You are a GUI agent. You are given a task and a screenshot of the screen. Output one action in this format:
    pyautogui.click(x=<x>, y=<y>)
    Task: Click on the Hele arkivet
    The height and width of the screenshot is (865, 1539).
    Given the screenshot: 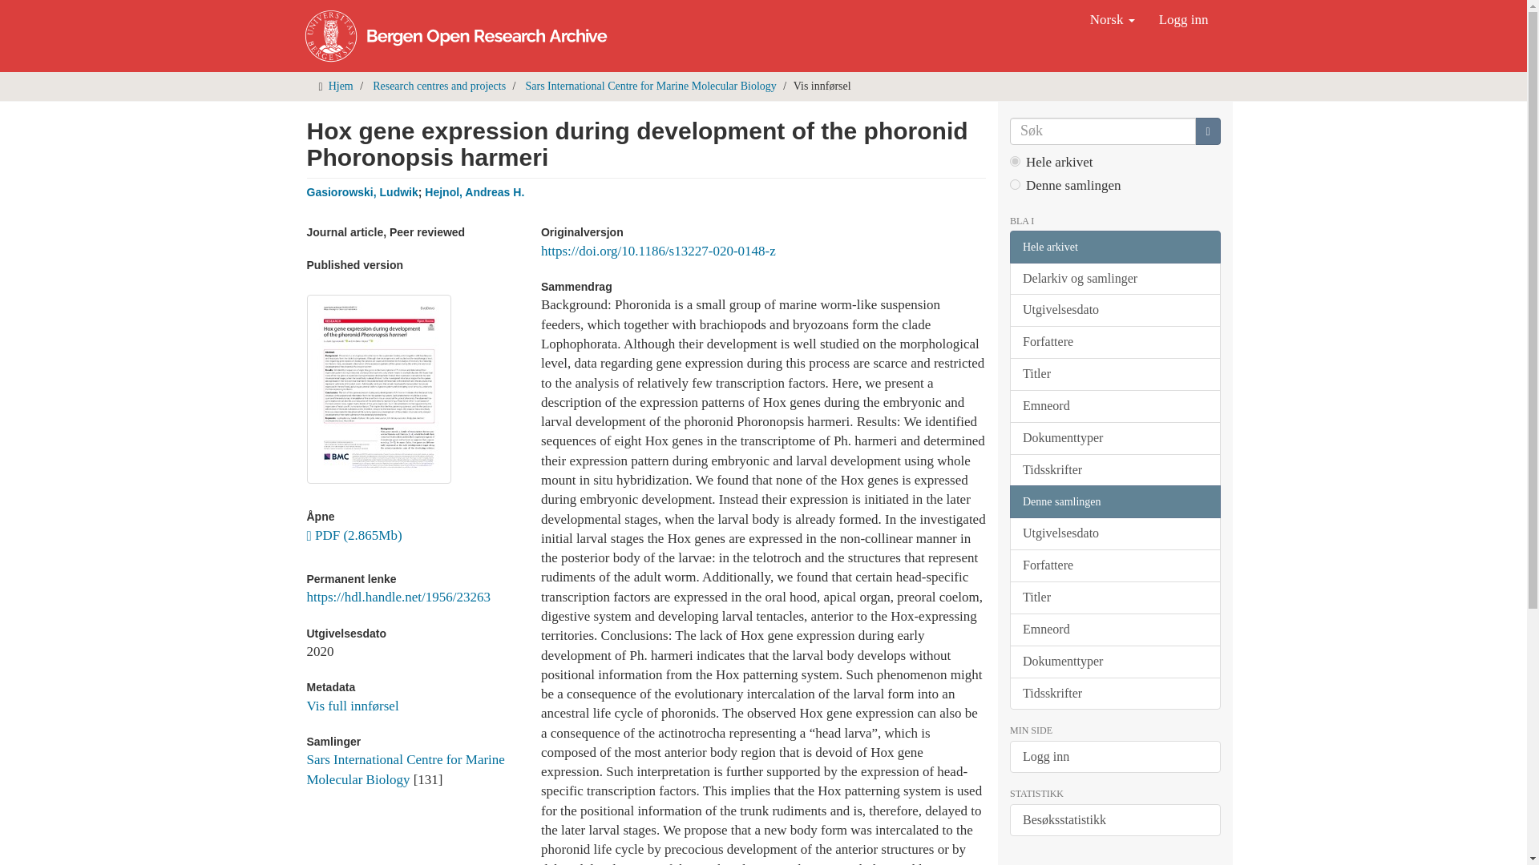 What is the action you would take?
    pyautogui.click(x=1114, y=247)
    